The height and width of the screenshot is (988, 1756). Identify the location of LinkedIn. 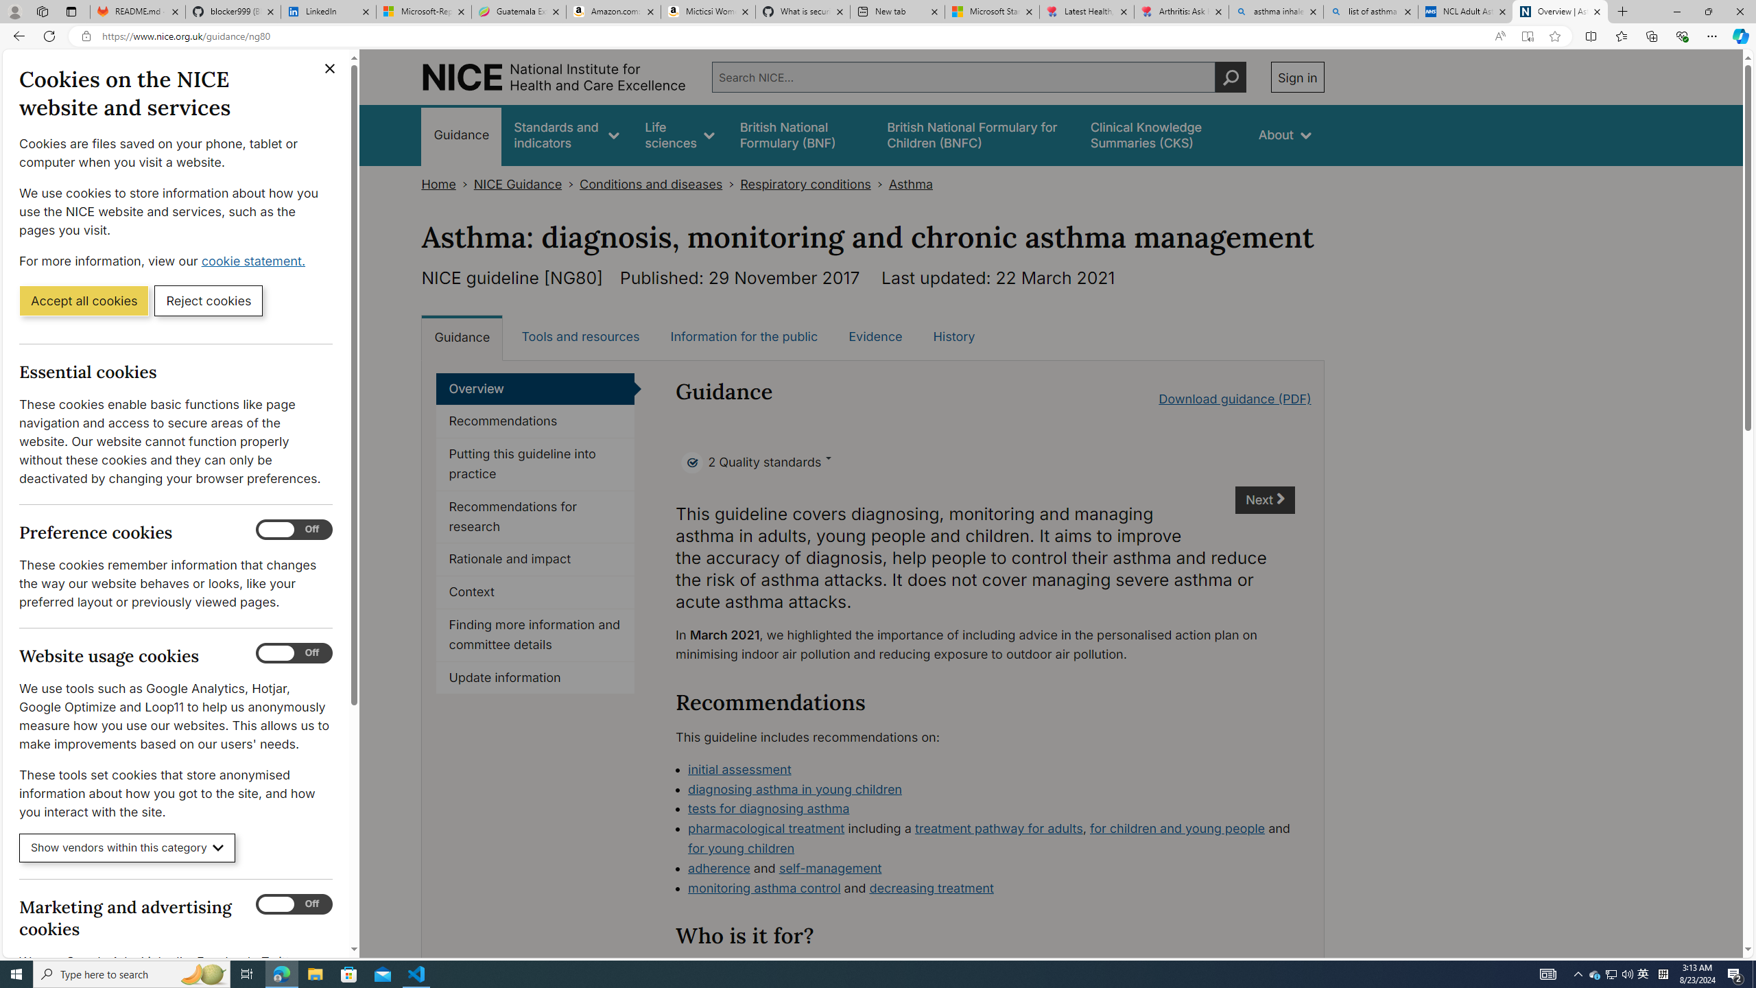
(329, 12).